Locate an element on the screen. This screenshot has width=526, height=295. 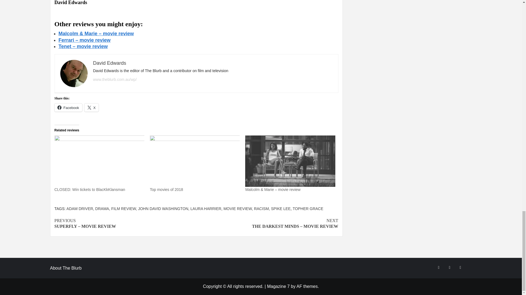
Click to share on Facebook is located at coordinates (68, 108).